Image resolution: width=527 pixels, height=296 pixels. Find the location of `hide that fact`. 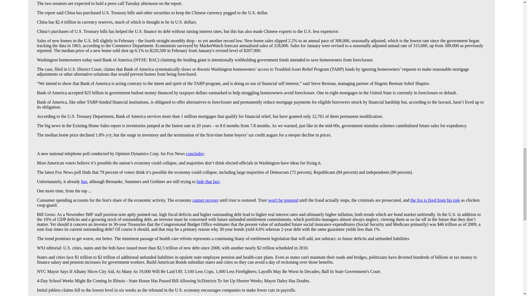

hide that fact is located at coordinates (208, 181).